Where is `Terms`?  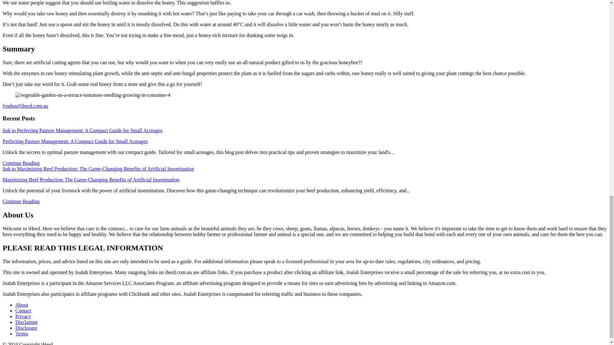 Terms is located at coordinates (22, 333).